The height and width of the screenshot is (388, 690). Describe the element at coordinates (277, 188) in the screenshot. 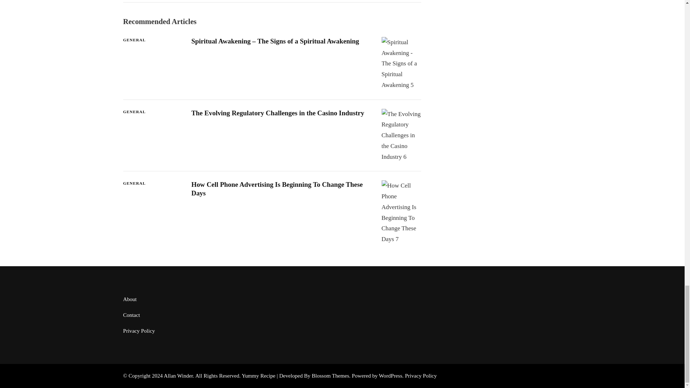

I see `How Cell Phone Advertising Is Beginning To Change These Days` at that location.